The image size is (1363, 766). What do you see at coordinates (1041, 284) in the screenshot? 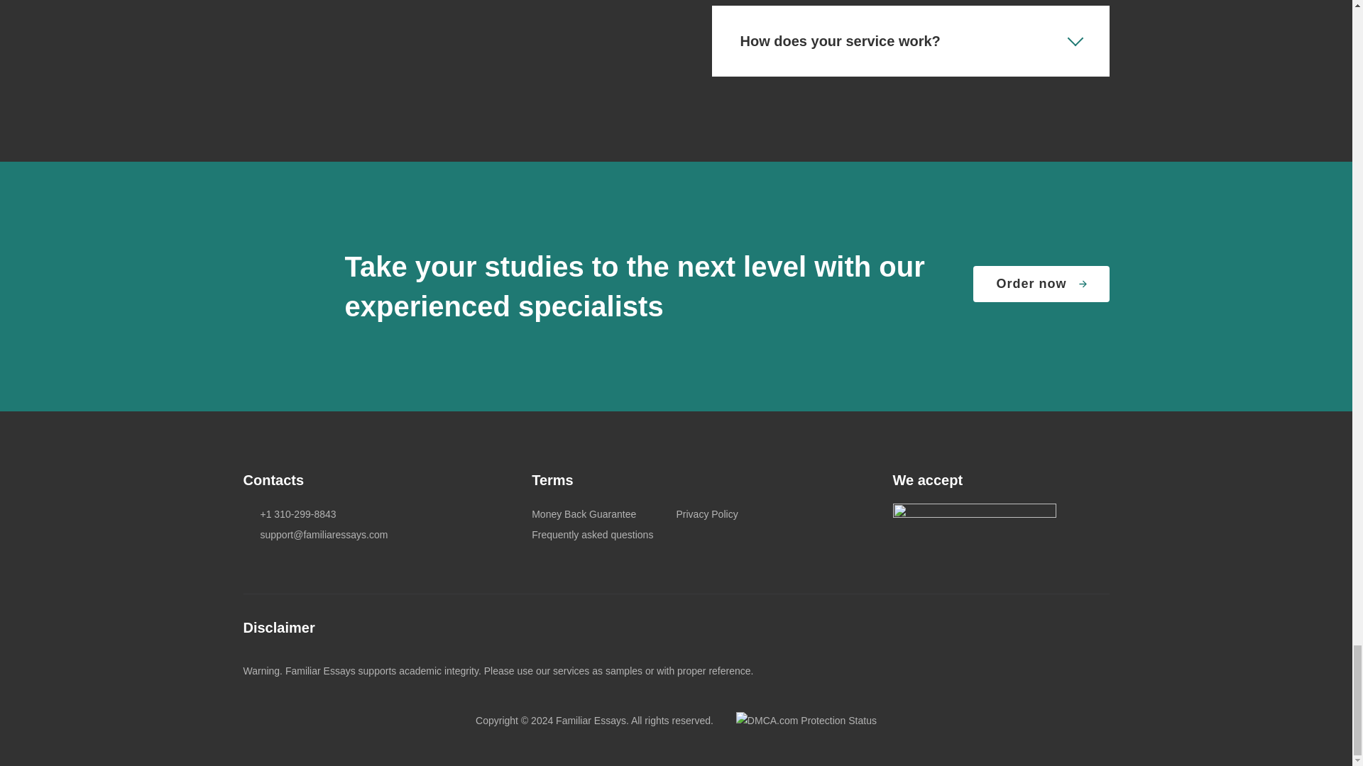
I see `Order now` at bounding box center [1041, 284].